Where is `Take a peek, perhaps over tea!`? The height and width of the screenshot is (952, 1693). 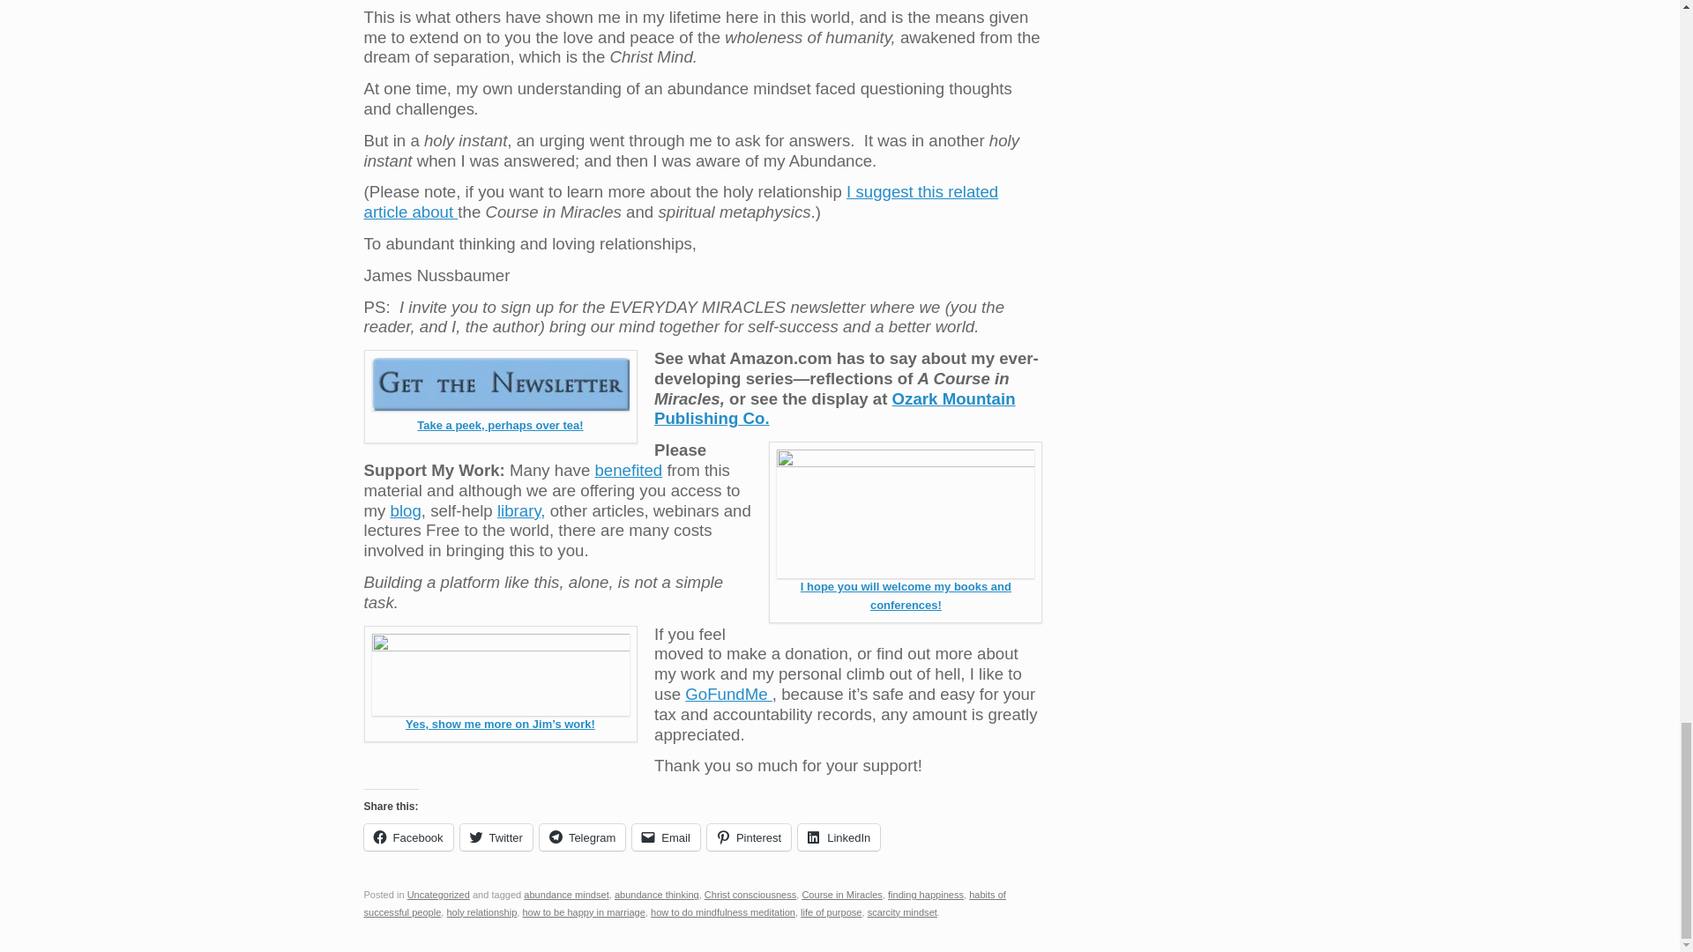
Take a peek, perhaps over tea! is located at coordinates (499, 425).